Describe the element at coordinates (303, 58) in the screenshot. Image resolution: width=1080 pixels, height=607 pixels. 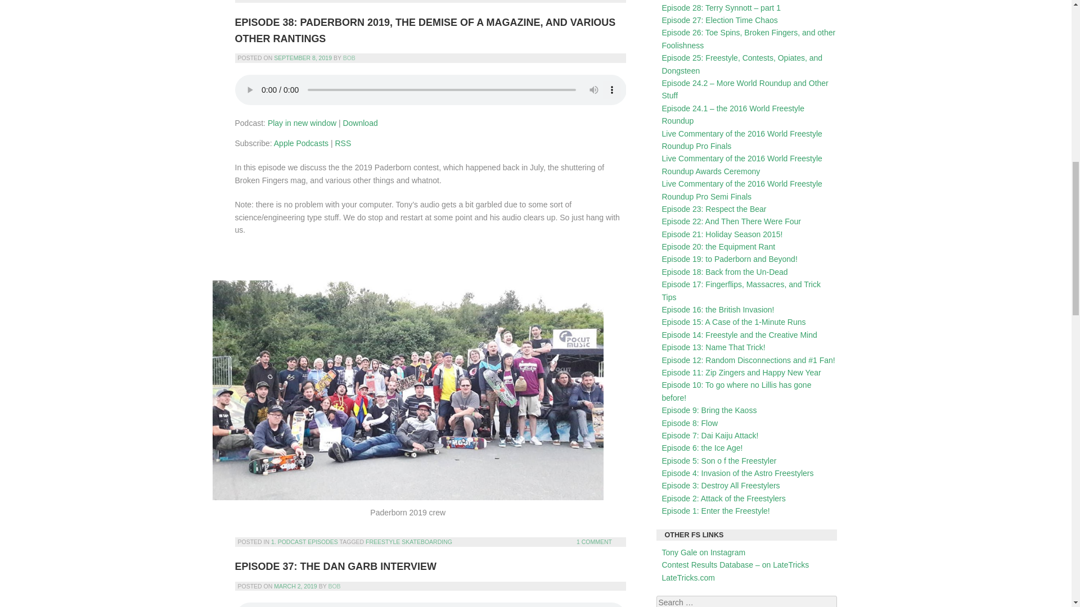
I see `SEPTEMBER 8, 2019` at that location.